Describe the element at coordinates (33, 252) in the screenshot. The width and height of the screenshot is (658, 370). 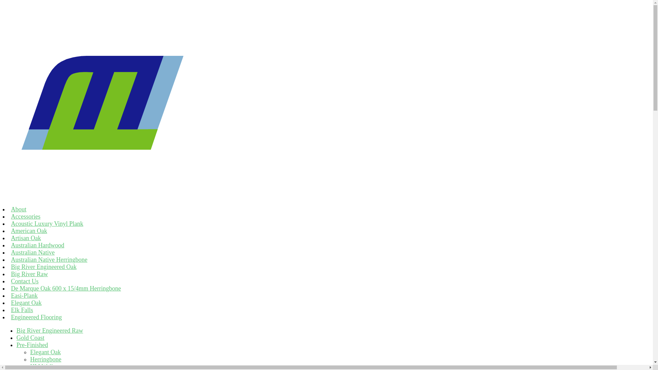
I see `Australian Native` at that location.